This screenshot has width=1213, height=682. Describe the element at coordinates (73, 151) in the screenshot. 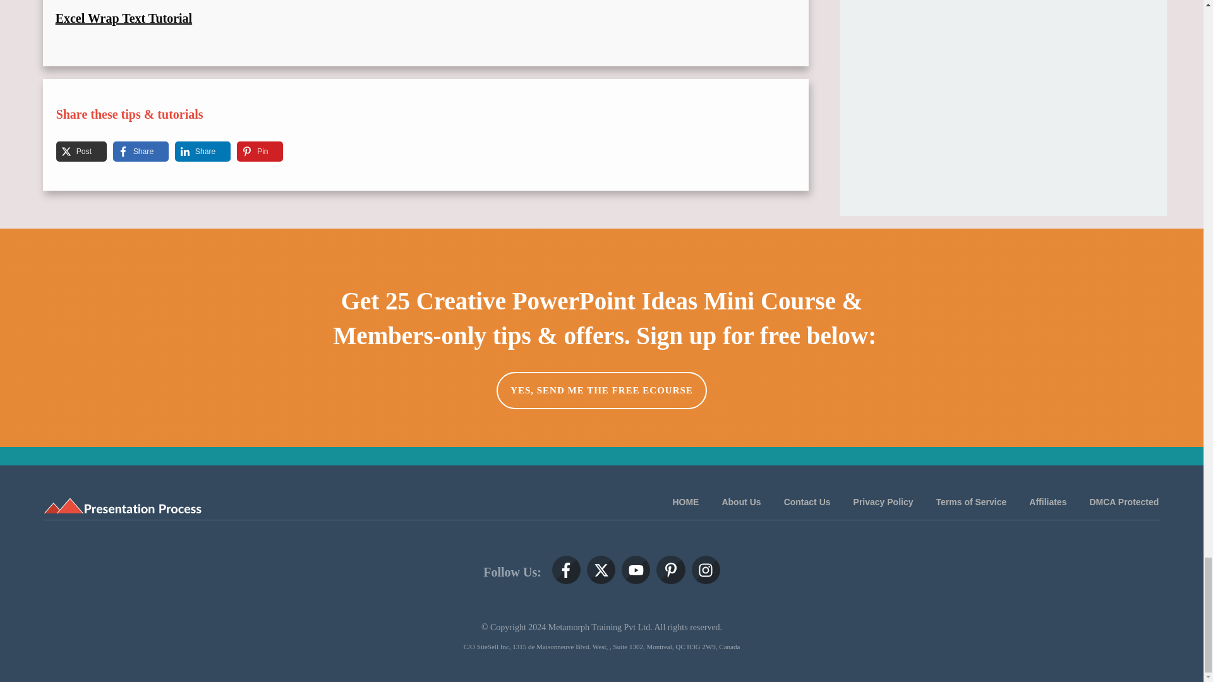

I see `Post` at that location.